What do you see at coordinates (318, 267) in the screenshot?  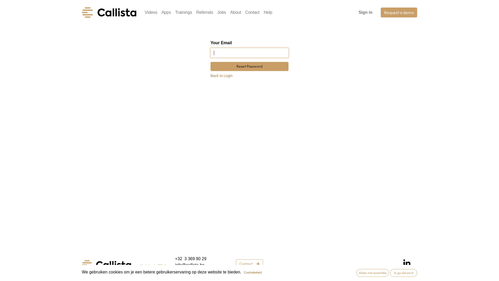 I see `  About us ` at bounding box center [318, 267].